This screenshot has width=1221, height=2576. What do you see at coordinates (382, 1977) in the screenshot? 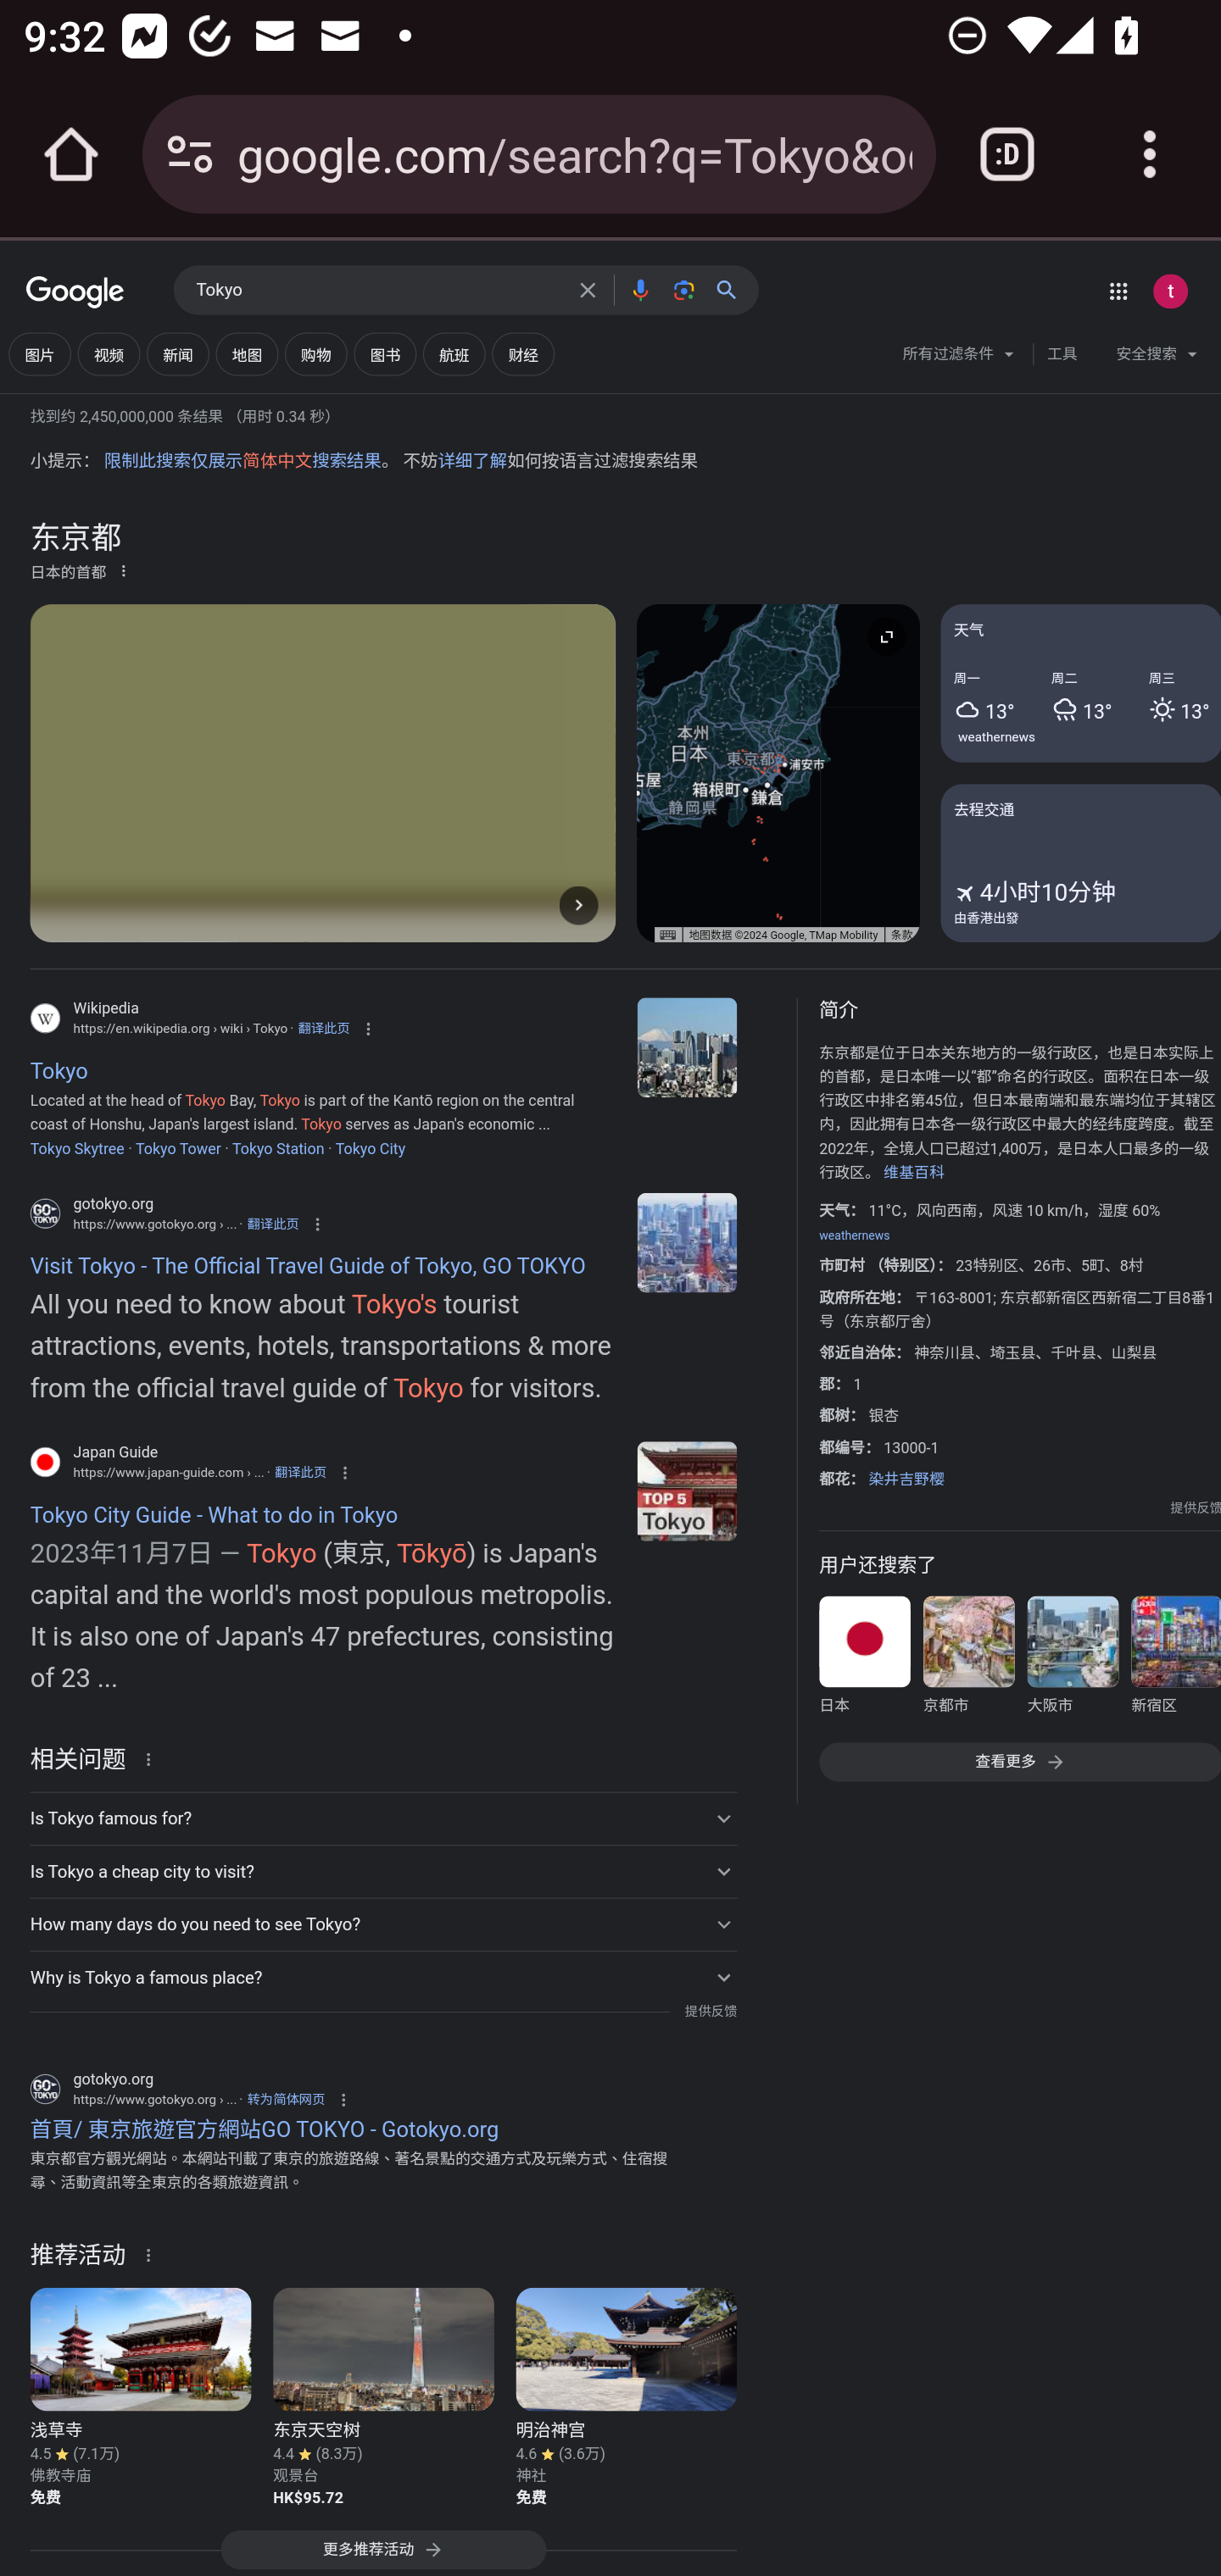
I see `Why is Tokyo a famous place?` at bounding box center [382, 1977].